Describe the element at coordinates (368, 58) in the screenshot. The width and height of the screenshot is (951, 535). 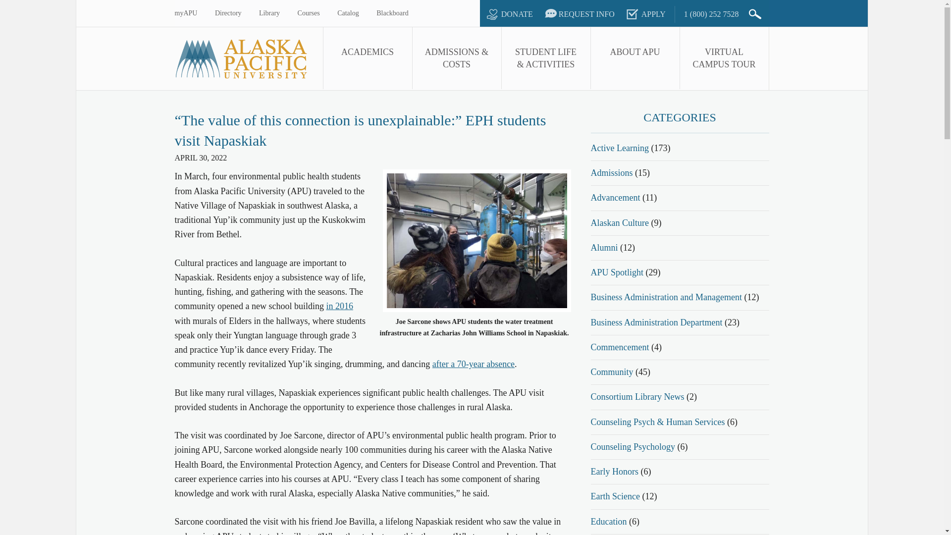
I see `ACADEMICS` at that location.